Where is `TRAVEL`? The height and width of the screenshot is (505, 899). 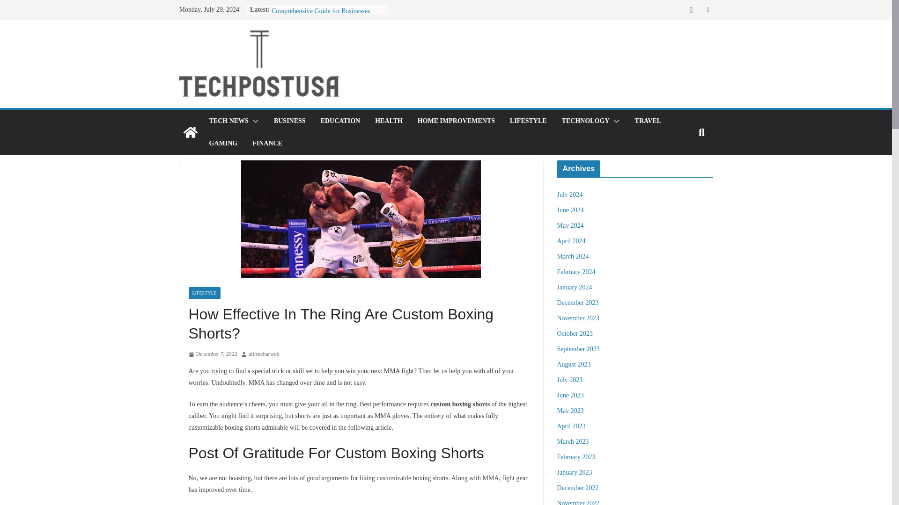
TRAVEL is located at coordinates (648, 121).